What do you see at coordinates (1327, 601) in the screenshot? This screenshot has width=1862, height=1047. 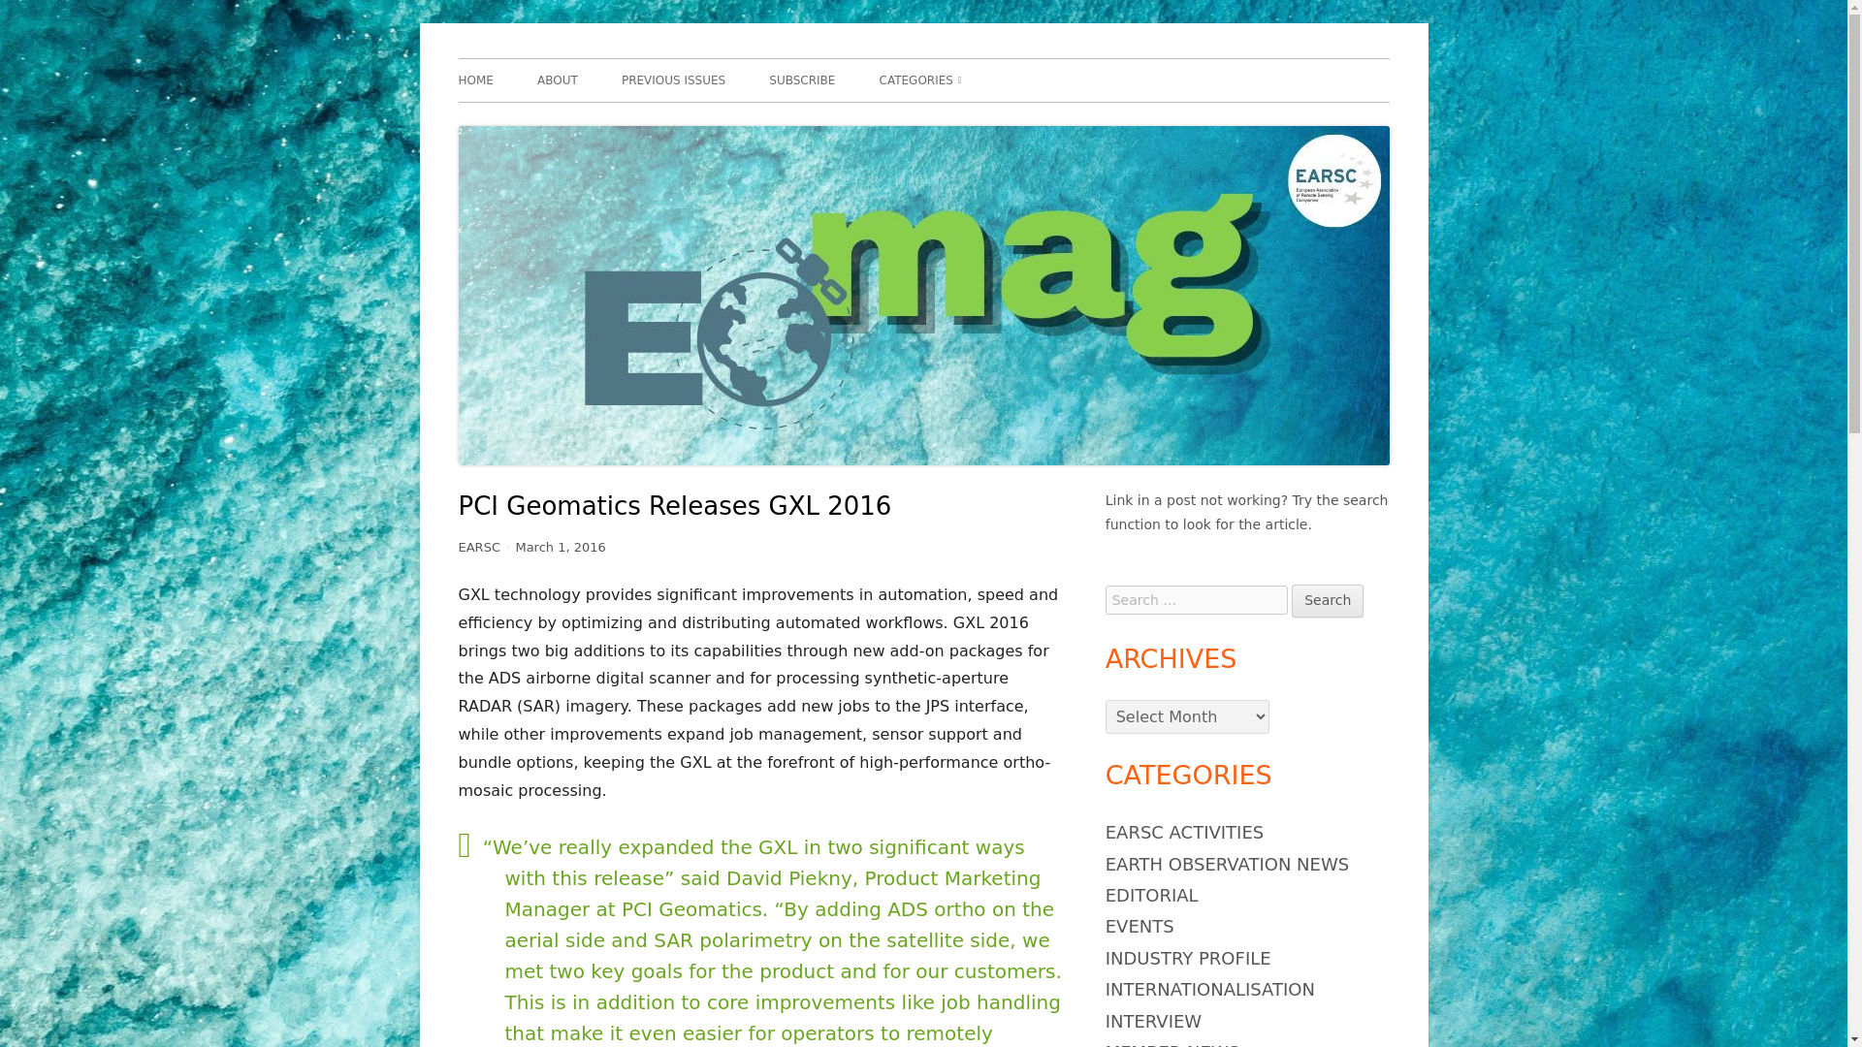 I see `Search` at bounding box center [1327, 601].